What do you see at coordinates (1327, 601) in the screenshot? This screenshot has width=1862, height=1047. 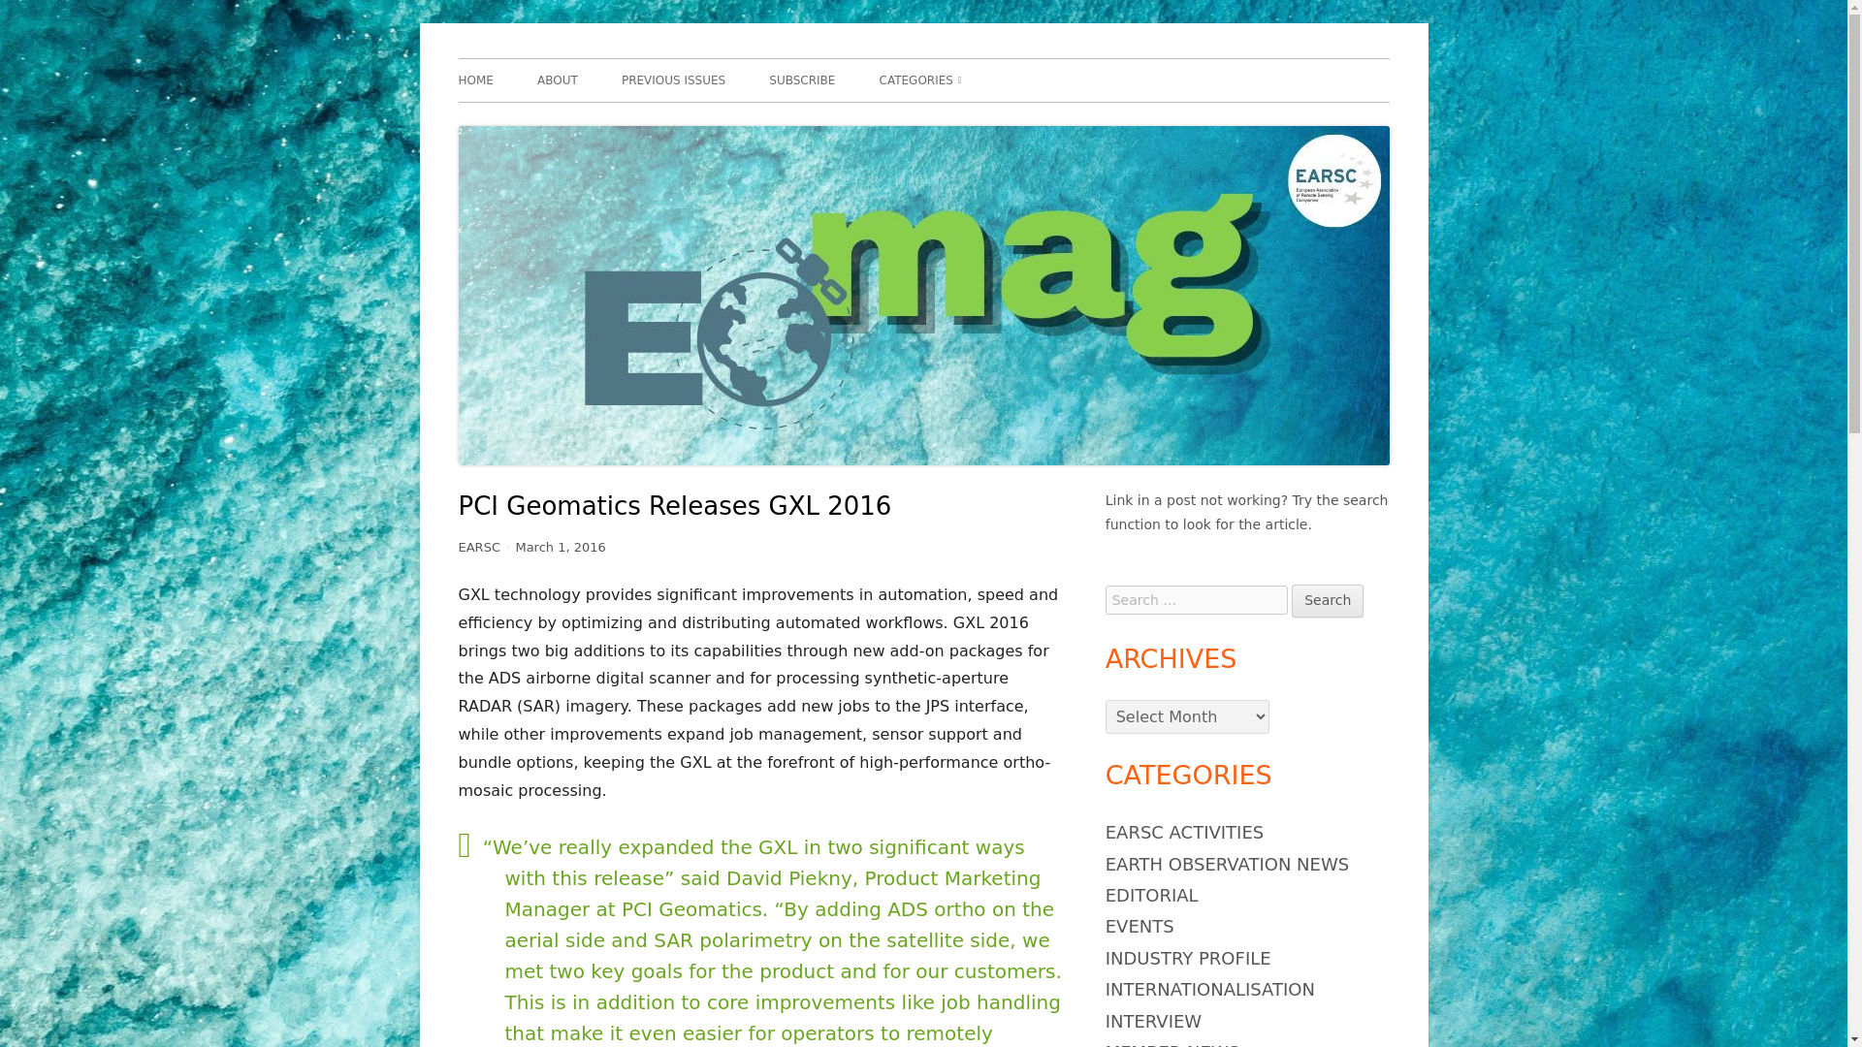 I see `Search` at bounding box center [1327, 601].